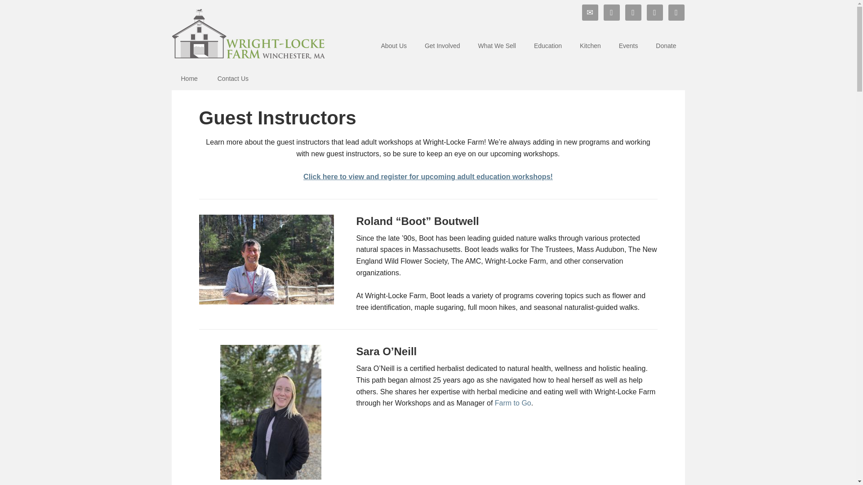 The height and width of the screenshot is (485, 863). What do you see at coordinates (394, 47) in the screenshot?
I see `About Us` at bounding box center [394, 47].